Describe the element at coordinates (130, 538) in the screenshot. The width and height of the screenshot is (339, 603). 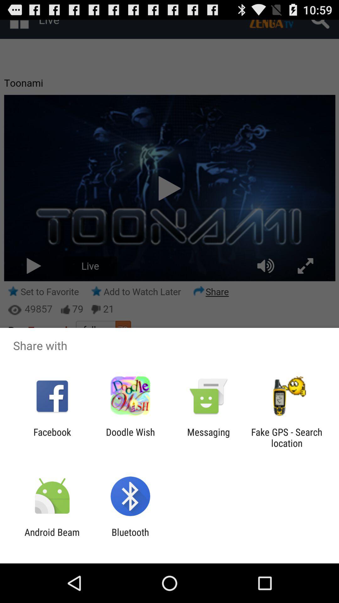
I see `turn on bluetooth` at that location.